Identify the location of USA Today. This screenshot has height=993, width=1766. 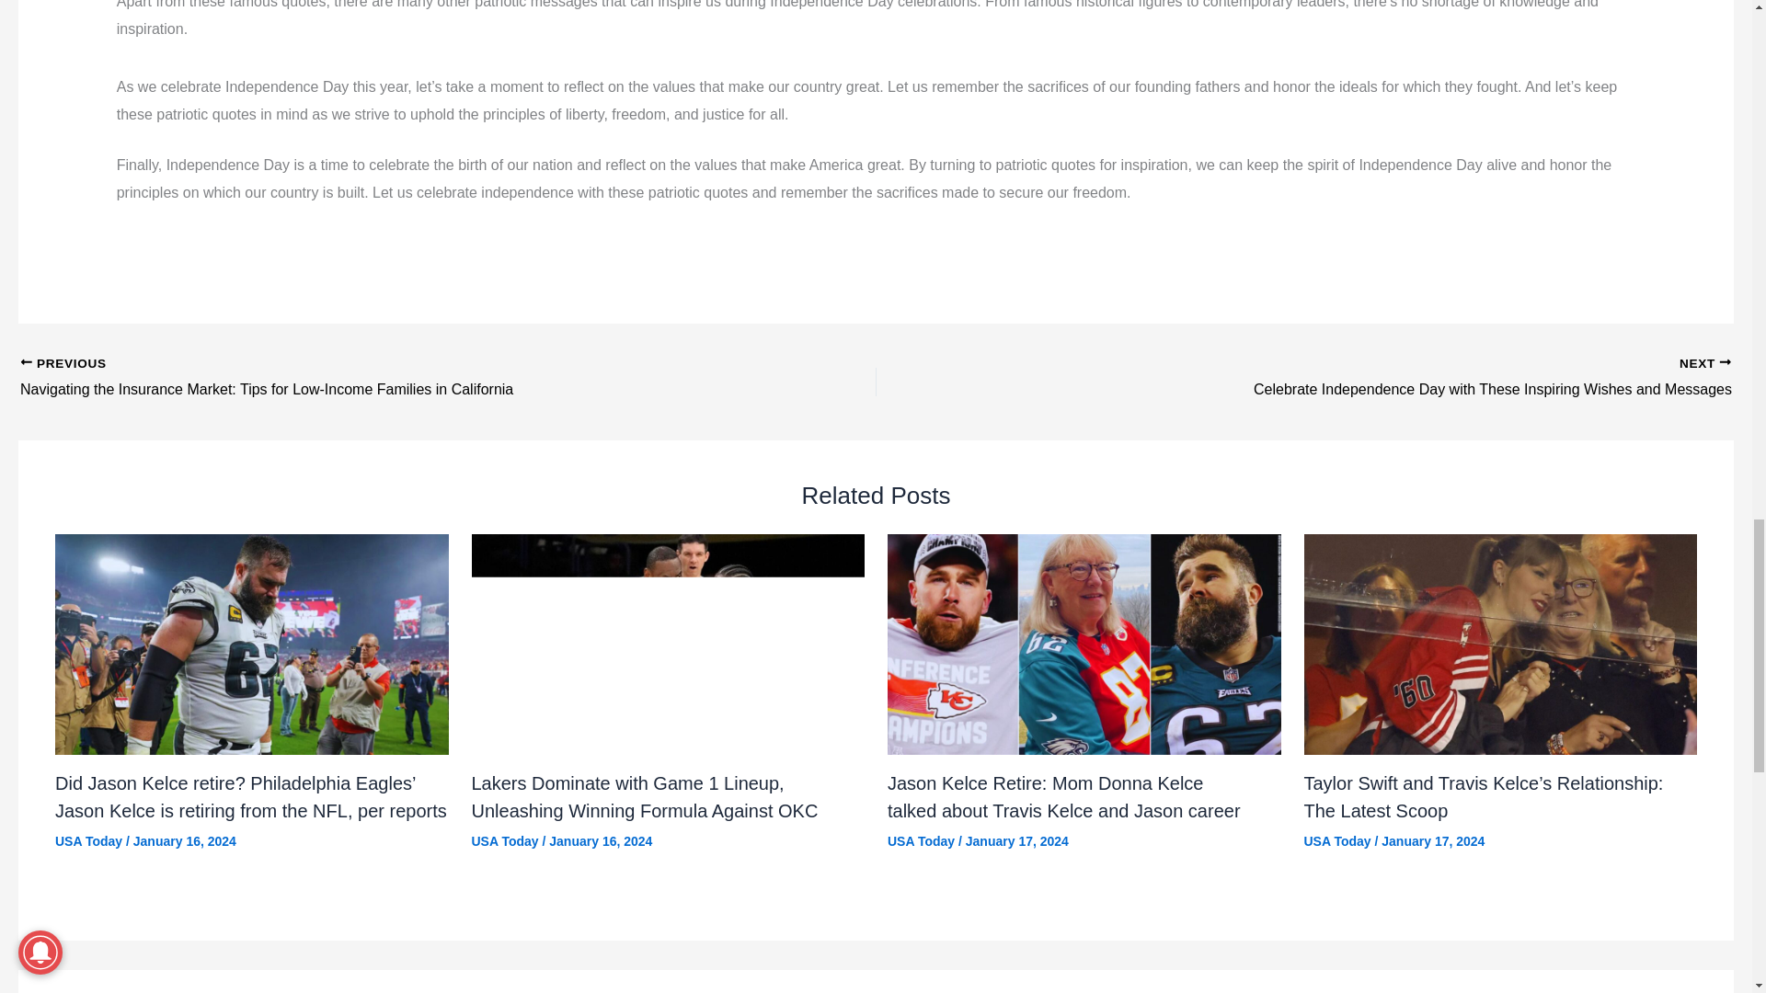
(1337, 841).